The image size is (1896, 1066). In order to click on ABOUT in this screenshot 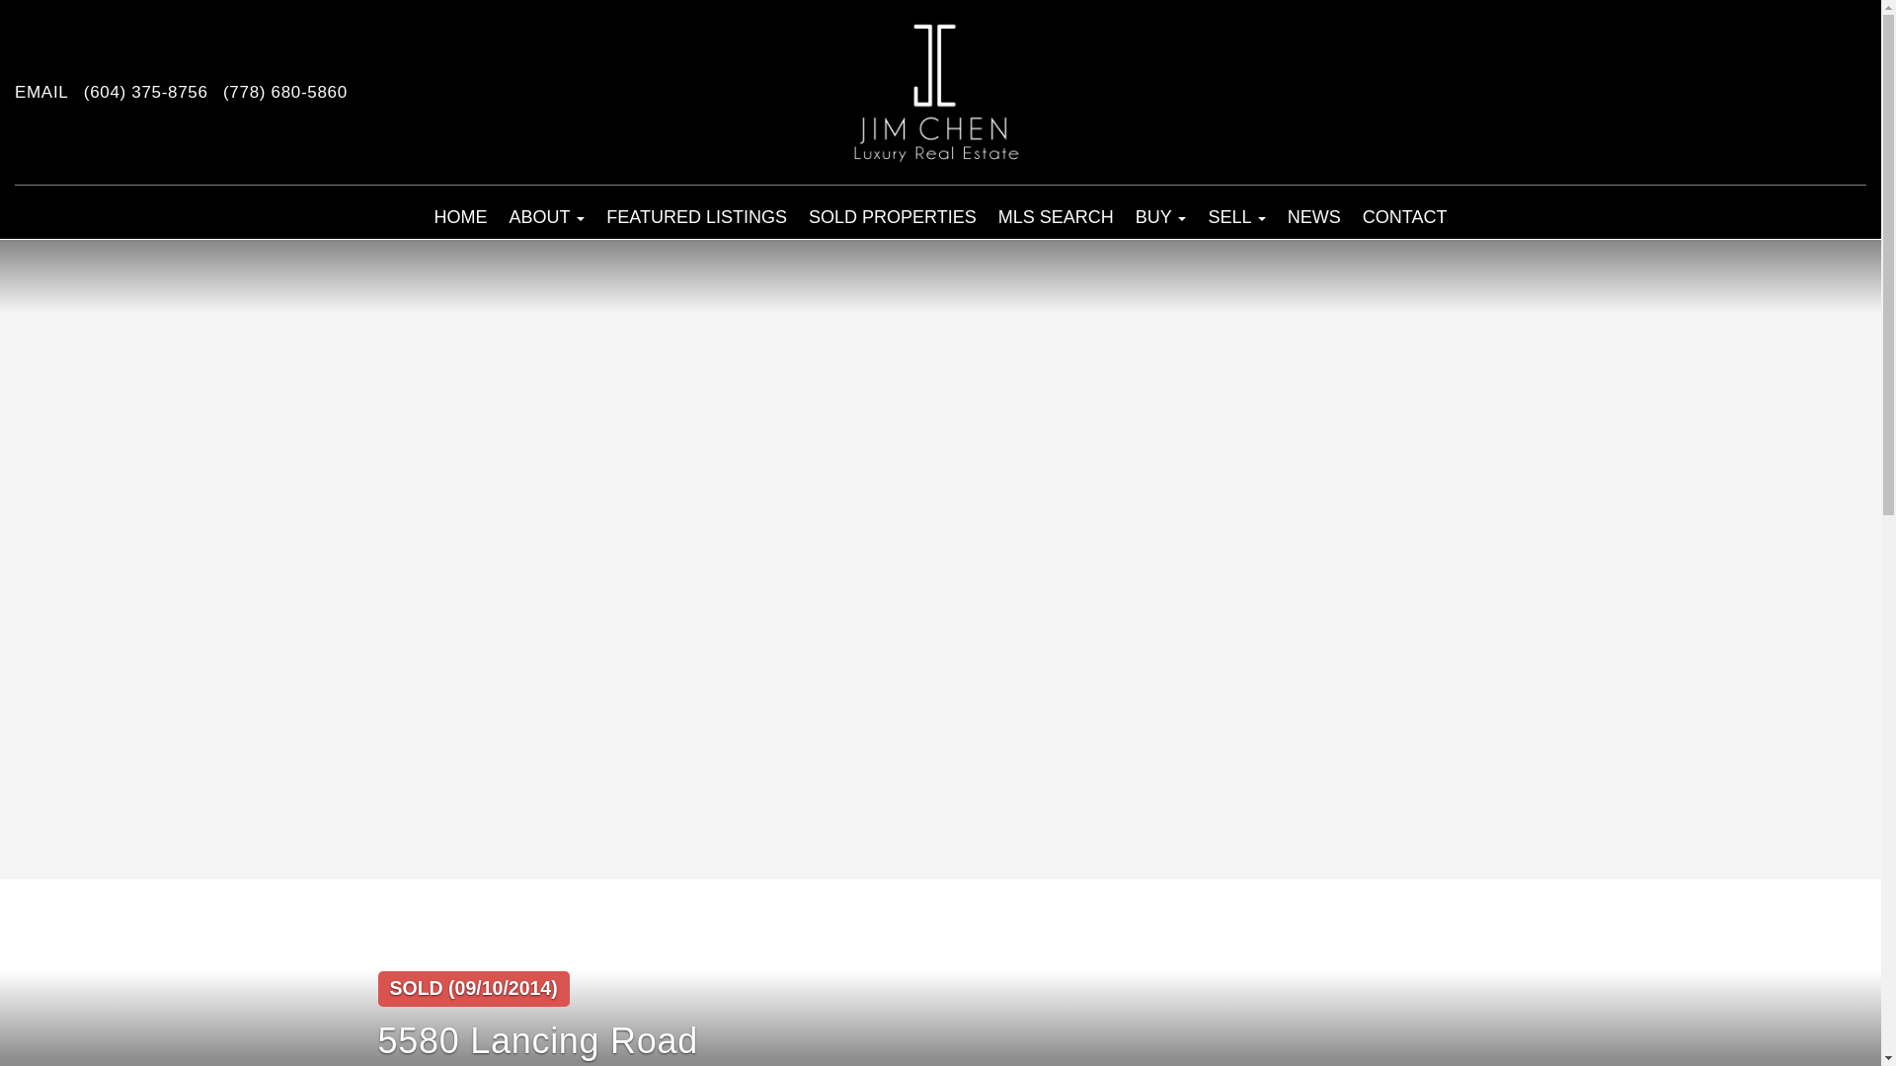, I will do `click(547, 216)`.